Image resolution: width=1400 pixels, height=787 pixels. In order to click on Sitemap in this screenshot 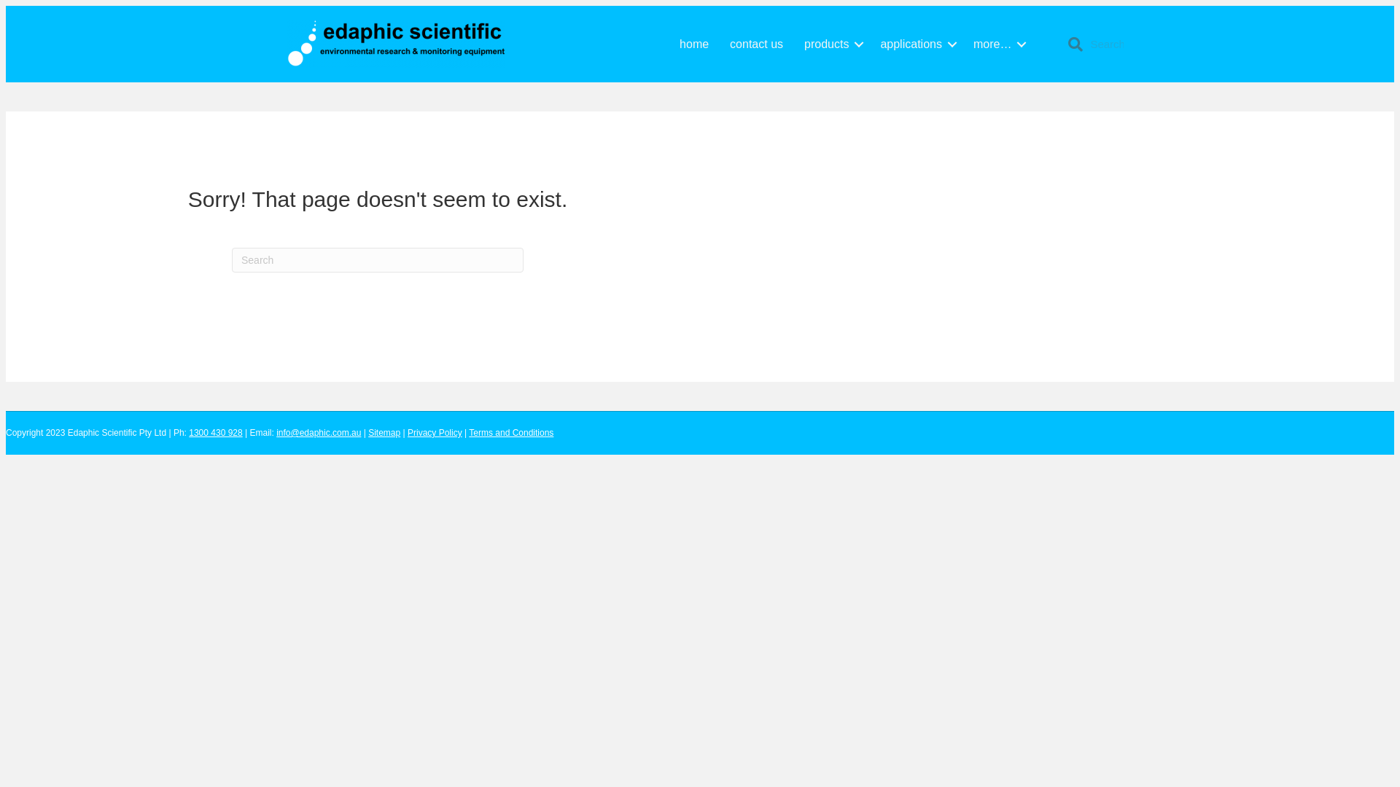, I will do `click(384, 433)`.